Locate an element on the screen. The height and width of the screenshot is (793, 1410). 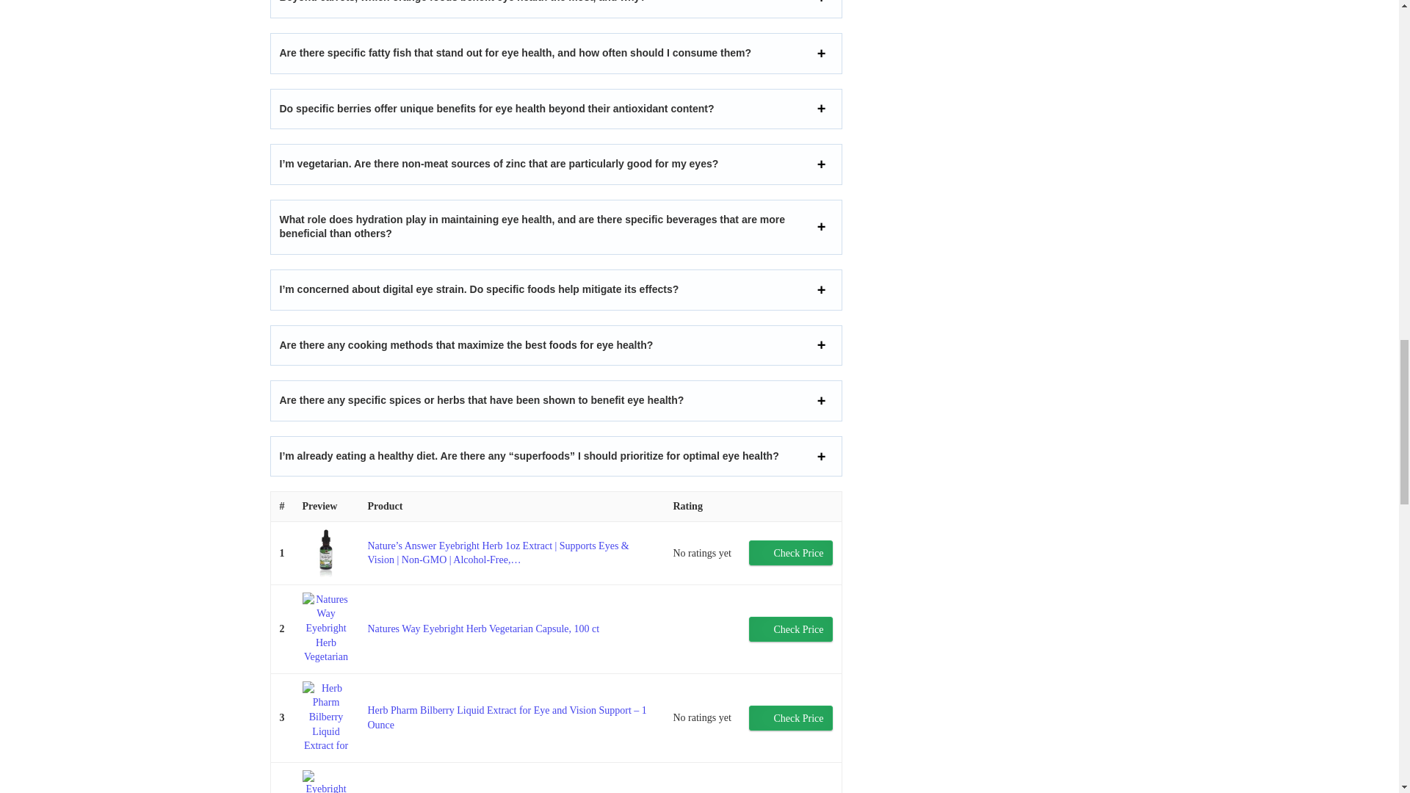
Reviews on Amazon is located at coordinates (702, 630).